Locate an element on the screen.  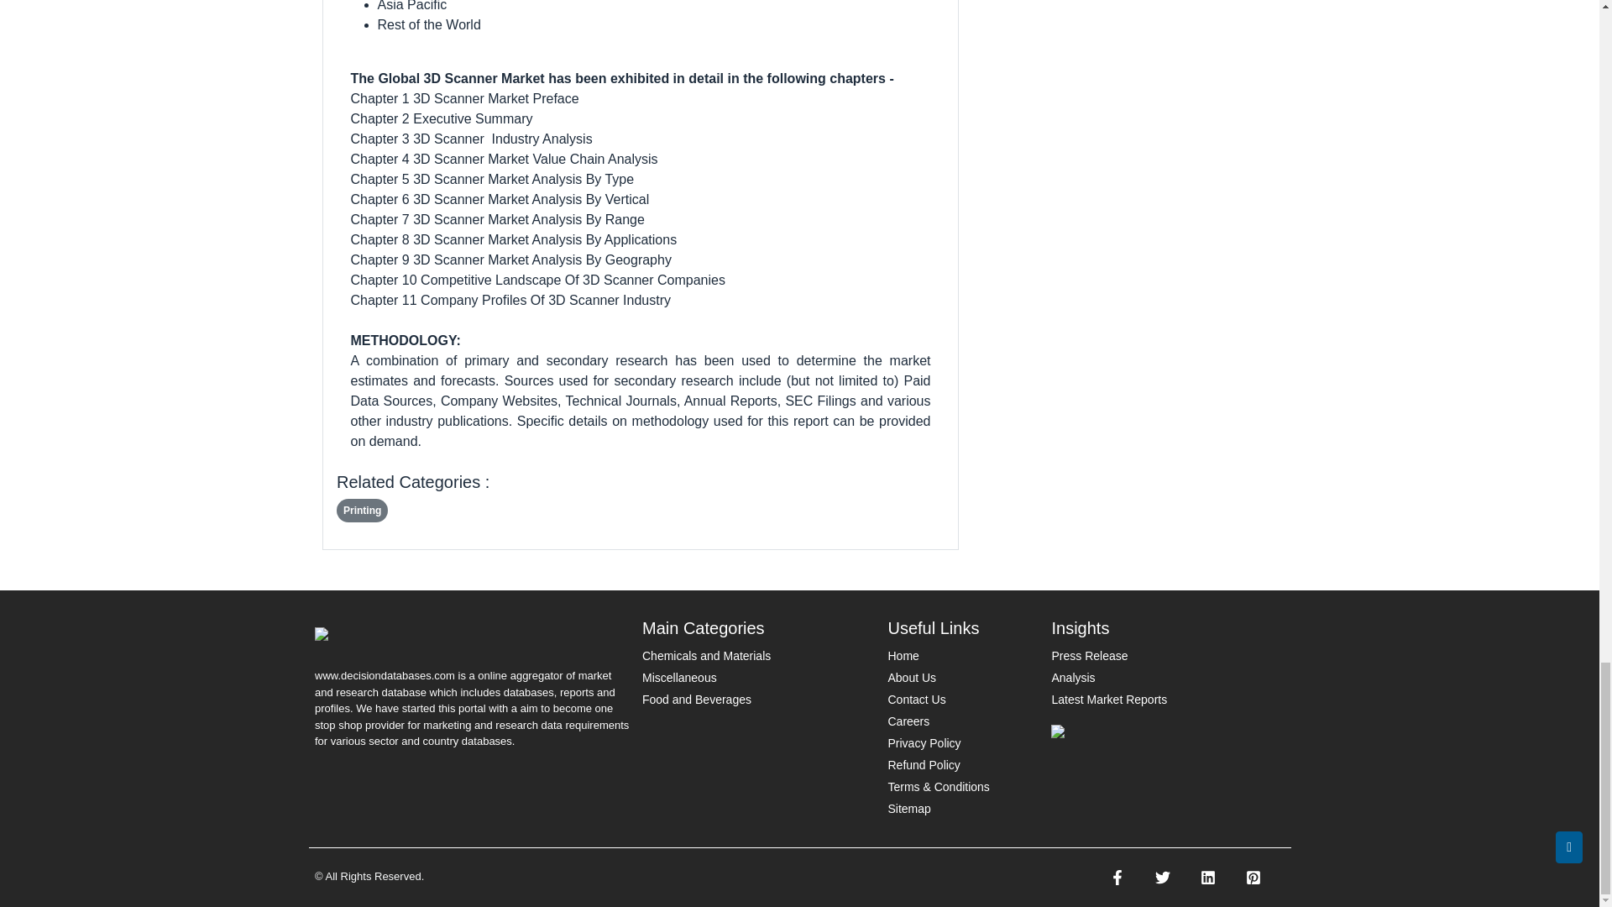
Refund Policy is located at coordinates (924, 764).